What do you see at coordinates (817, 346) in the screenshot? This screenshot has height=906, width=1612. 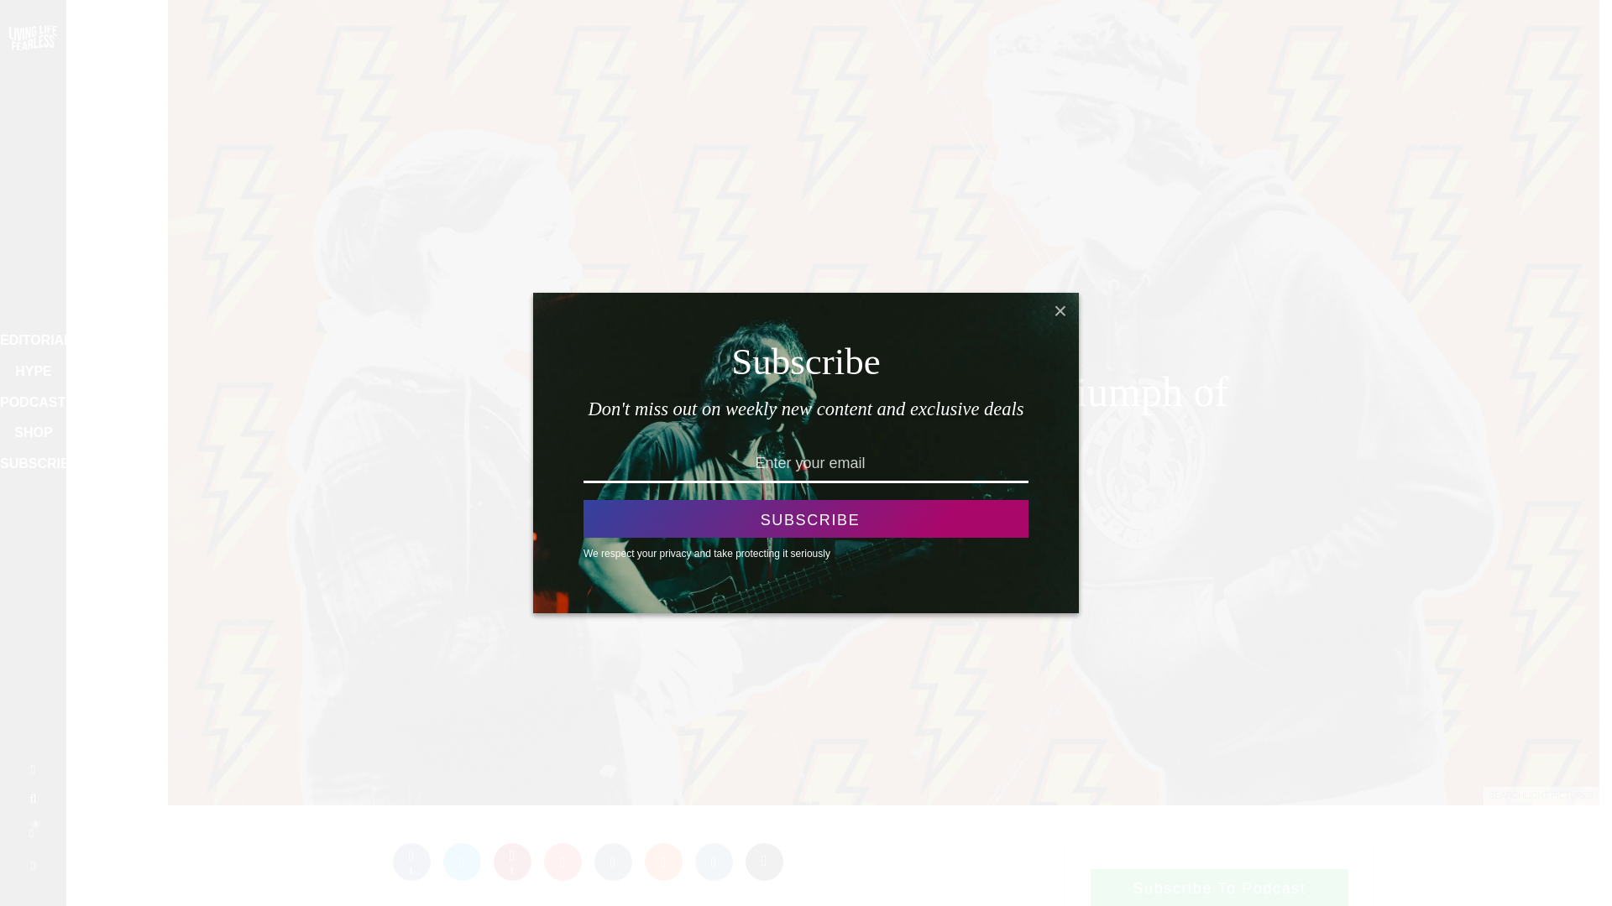 I see `Stephen Silver` at bounding box center [817, 346].